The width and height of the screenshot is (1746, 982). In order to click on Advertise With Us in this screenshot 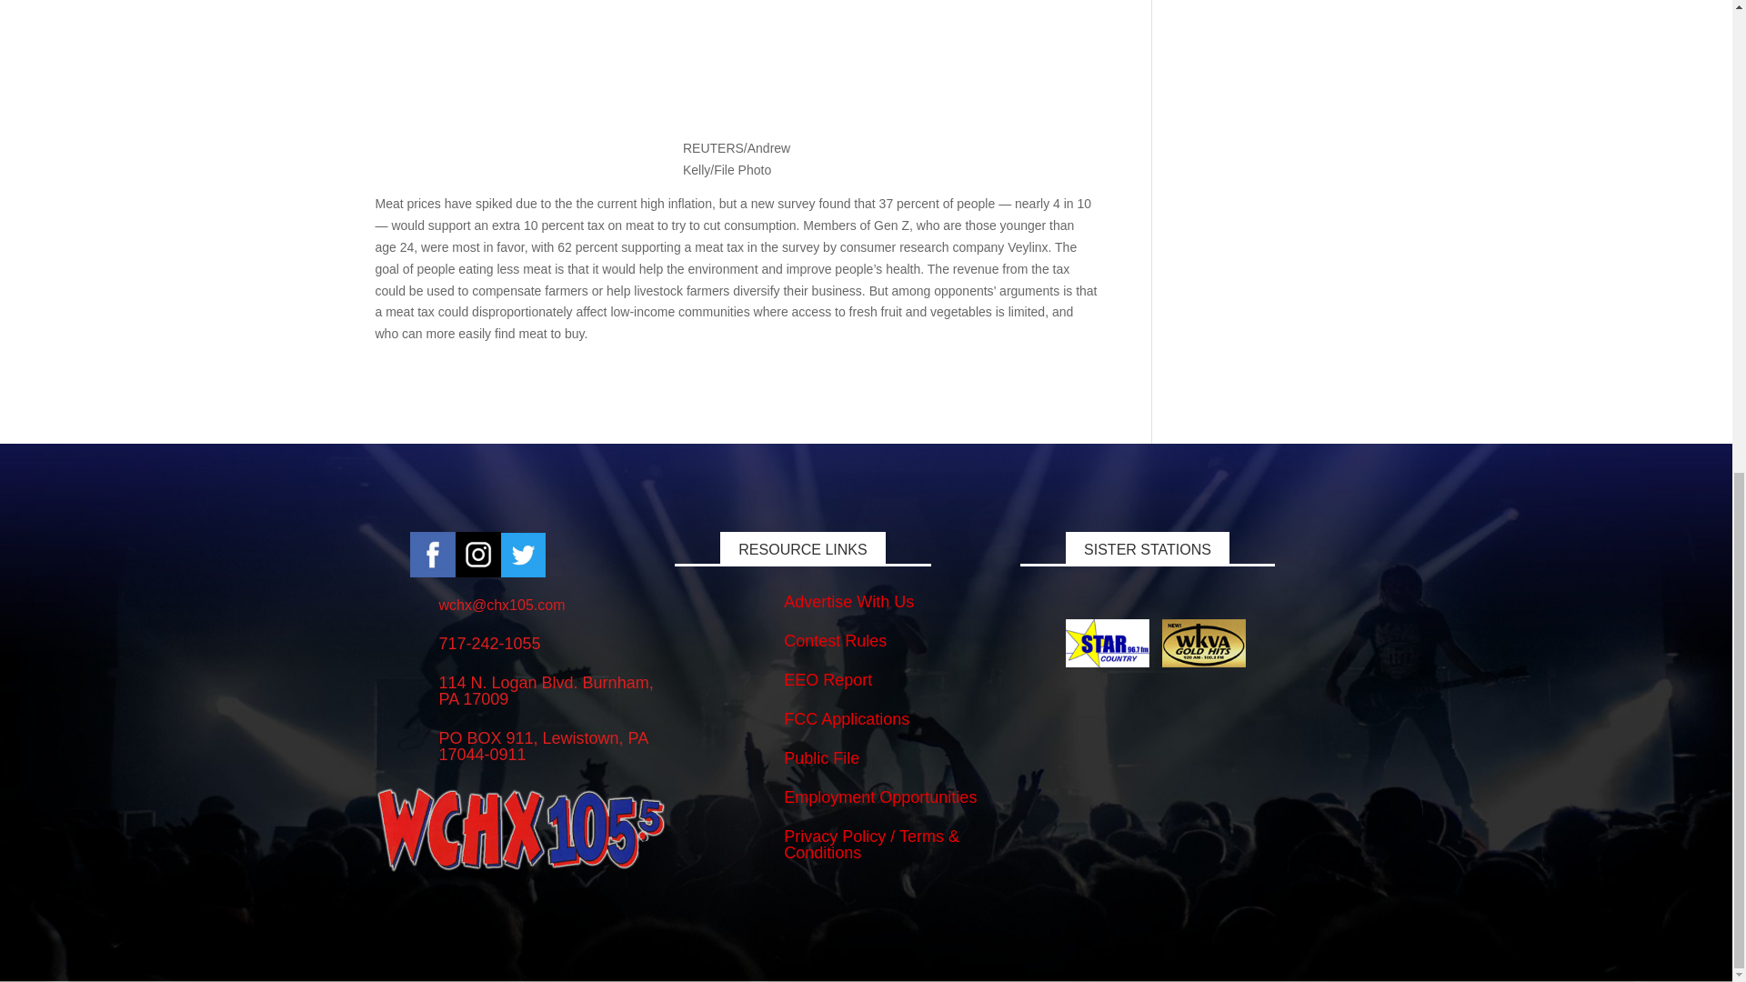, I will do `click(848, 602)`.